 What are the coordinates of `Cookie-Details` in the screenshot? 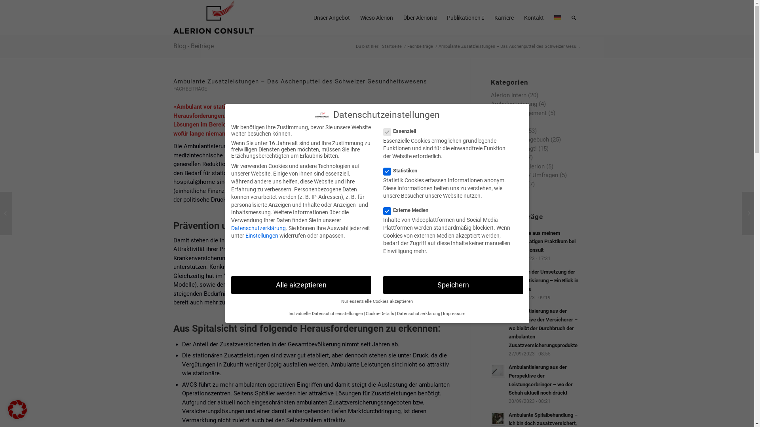 It's located at (380, 314).